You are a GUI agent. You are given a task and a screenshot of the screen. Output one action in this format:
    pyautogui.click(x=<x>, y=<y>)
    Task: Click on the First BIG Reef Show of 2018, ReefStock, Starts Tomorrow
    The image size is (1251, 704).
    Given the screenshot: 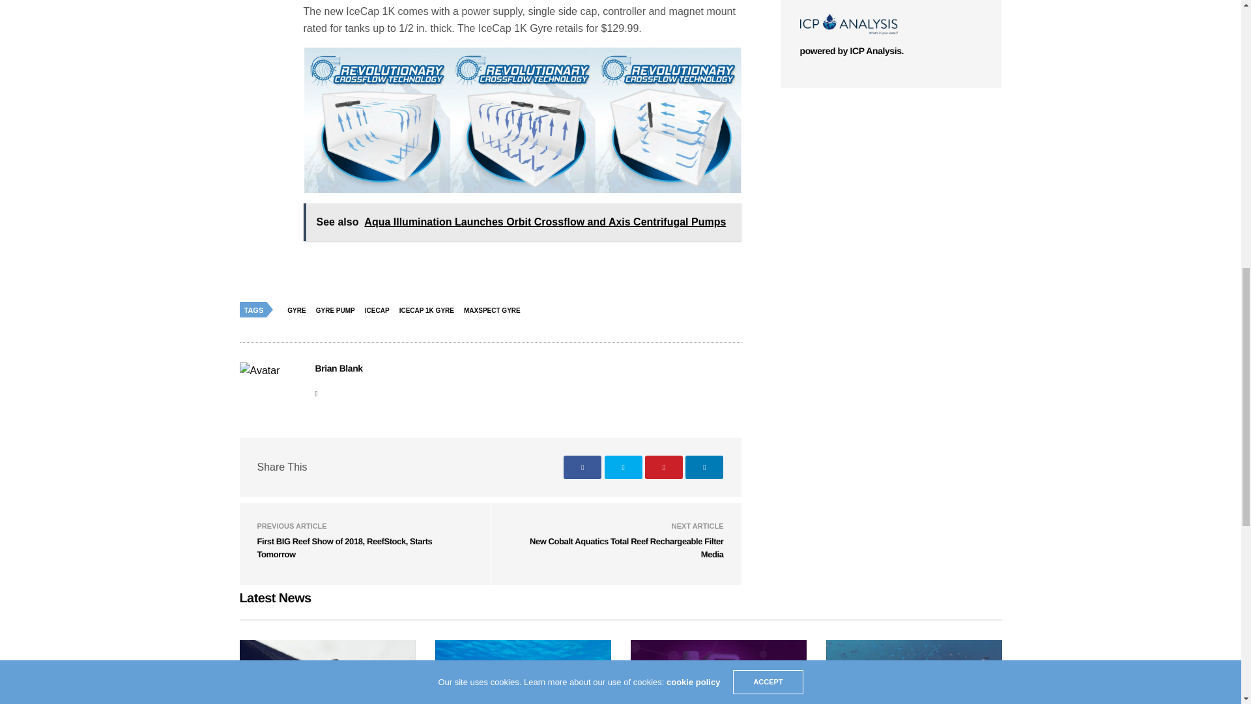 What is the action you would take?
    pyautogui.click(x=344, y=548)
    